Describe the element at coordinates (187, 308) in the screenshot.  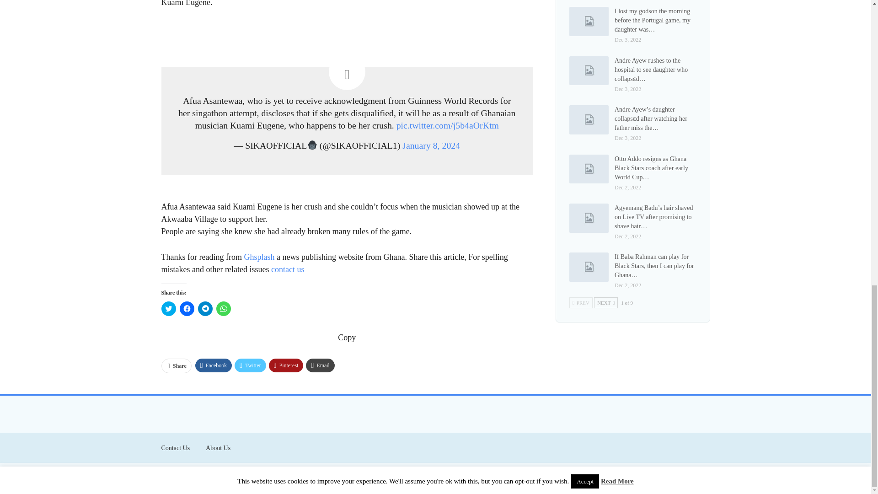
I see `Click to share on Facebook` at that location.